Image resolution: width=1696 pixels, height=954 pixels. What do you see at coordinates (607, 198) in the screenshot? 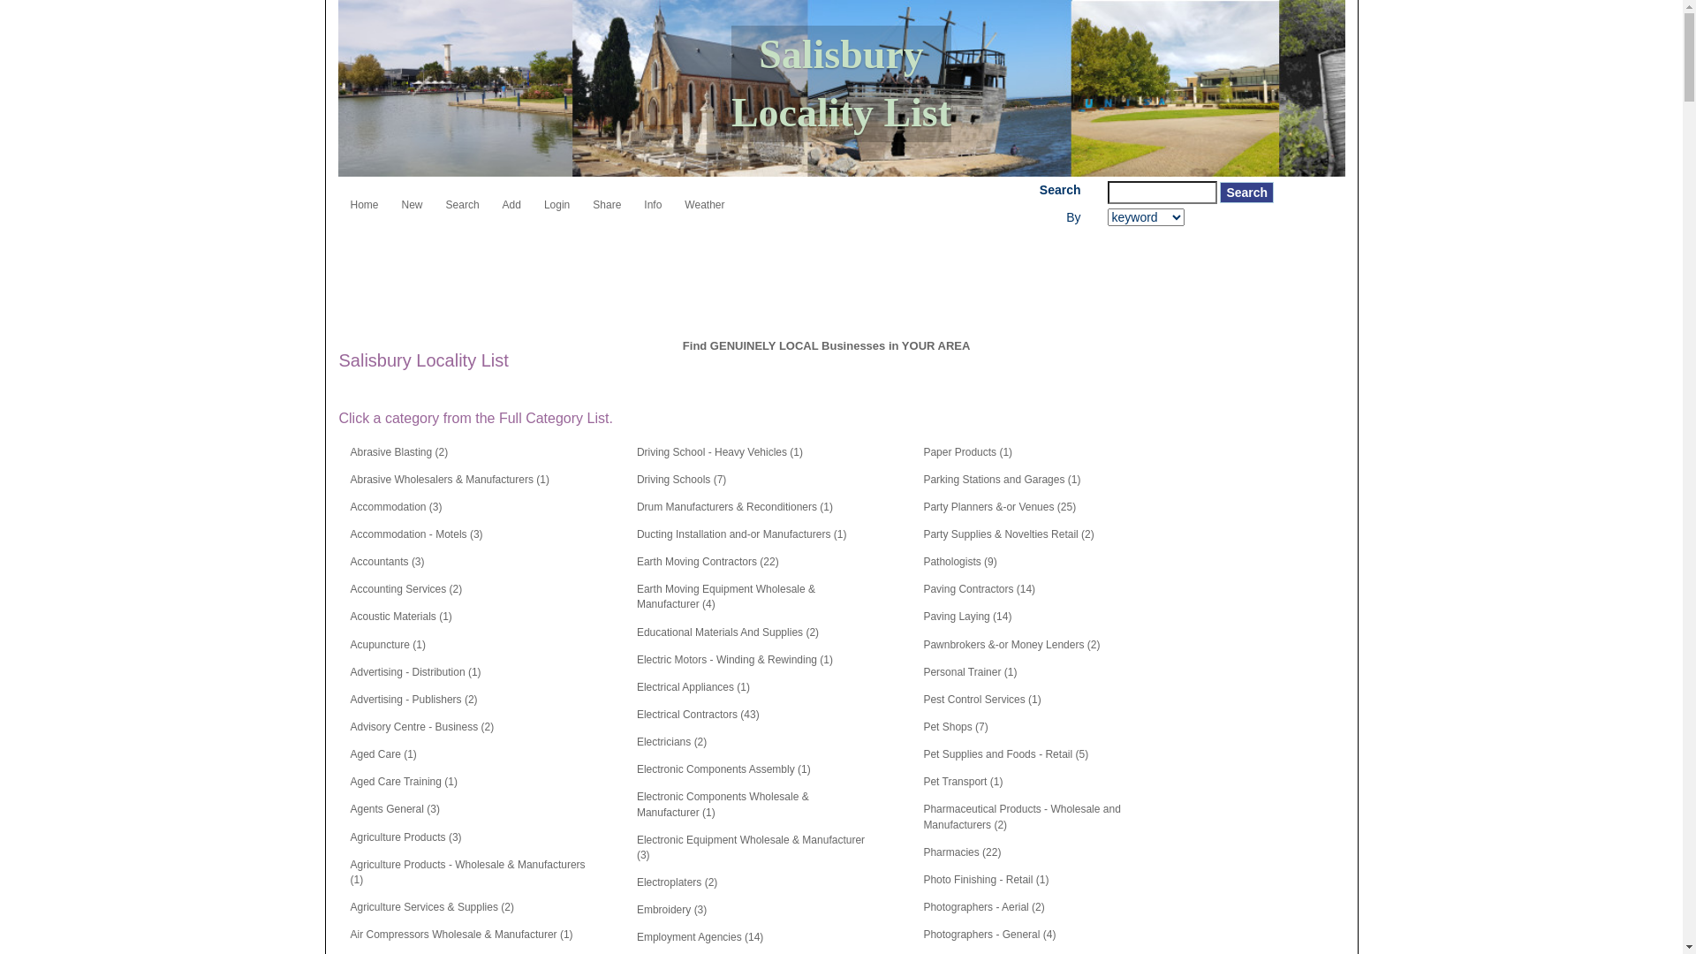
I see `Share` at bounding box center [607, 198].